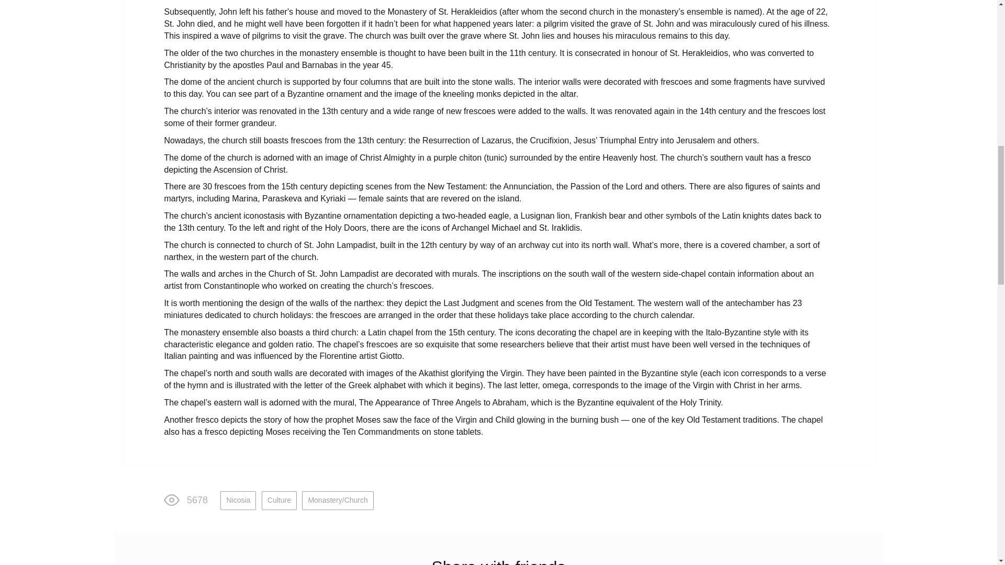 The height and width of the screenshot is (565, 1005). Describe the element at coordinates (278, 500) in the screenshot. I see `Culture` at that location.